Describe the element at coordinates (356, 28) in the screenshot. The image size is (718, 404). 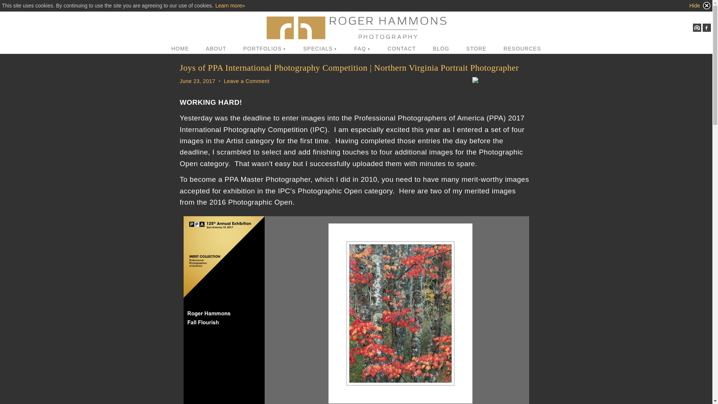
I see `Roger Hammons Photography LLC` at that location.